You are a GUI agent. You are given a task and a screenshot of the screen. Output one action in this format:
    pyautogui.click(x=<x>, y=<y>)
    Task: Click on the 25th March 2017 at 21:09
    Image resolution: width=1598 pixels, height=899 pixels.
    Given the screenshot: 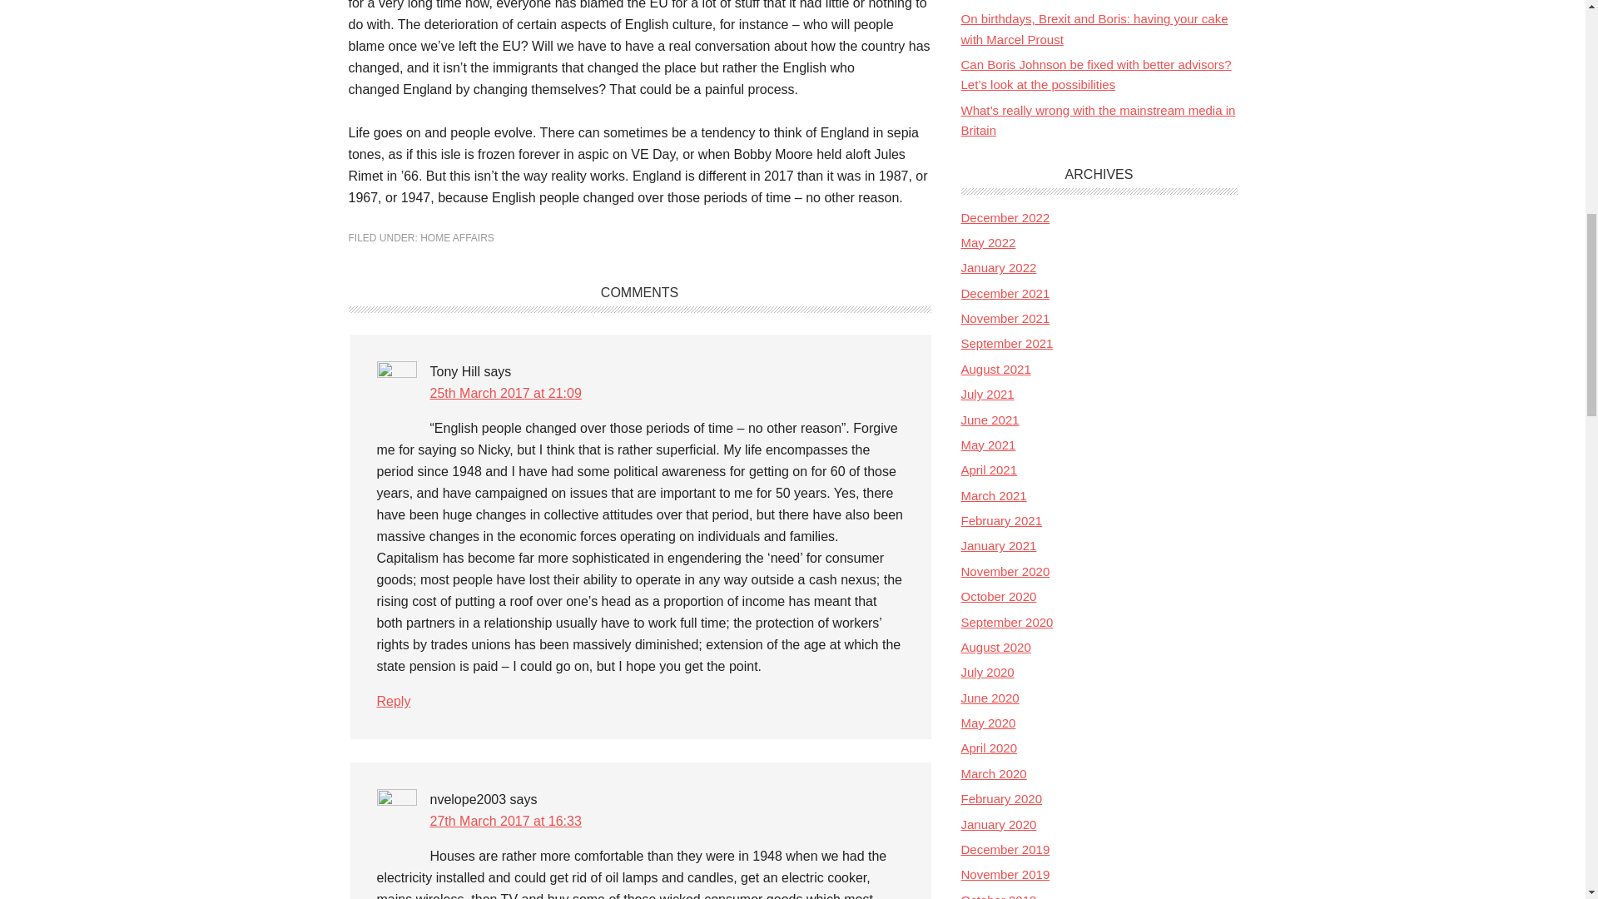 What is the action you would take?
    pyautogui.click(x=505, y=393)
    